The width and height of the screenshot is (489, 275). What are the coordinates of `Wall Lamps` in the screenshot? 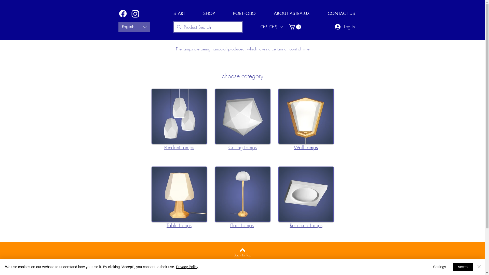 It's located at (306, 147).